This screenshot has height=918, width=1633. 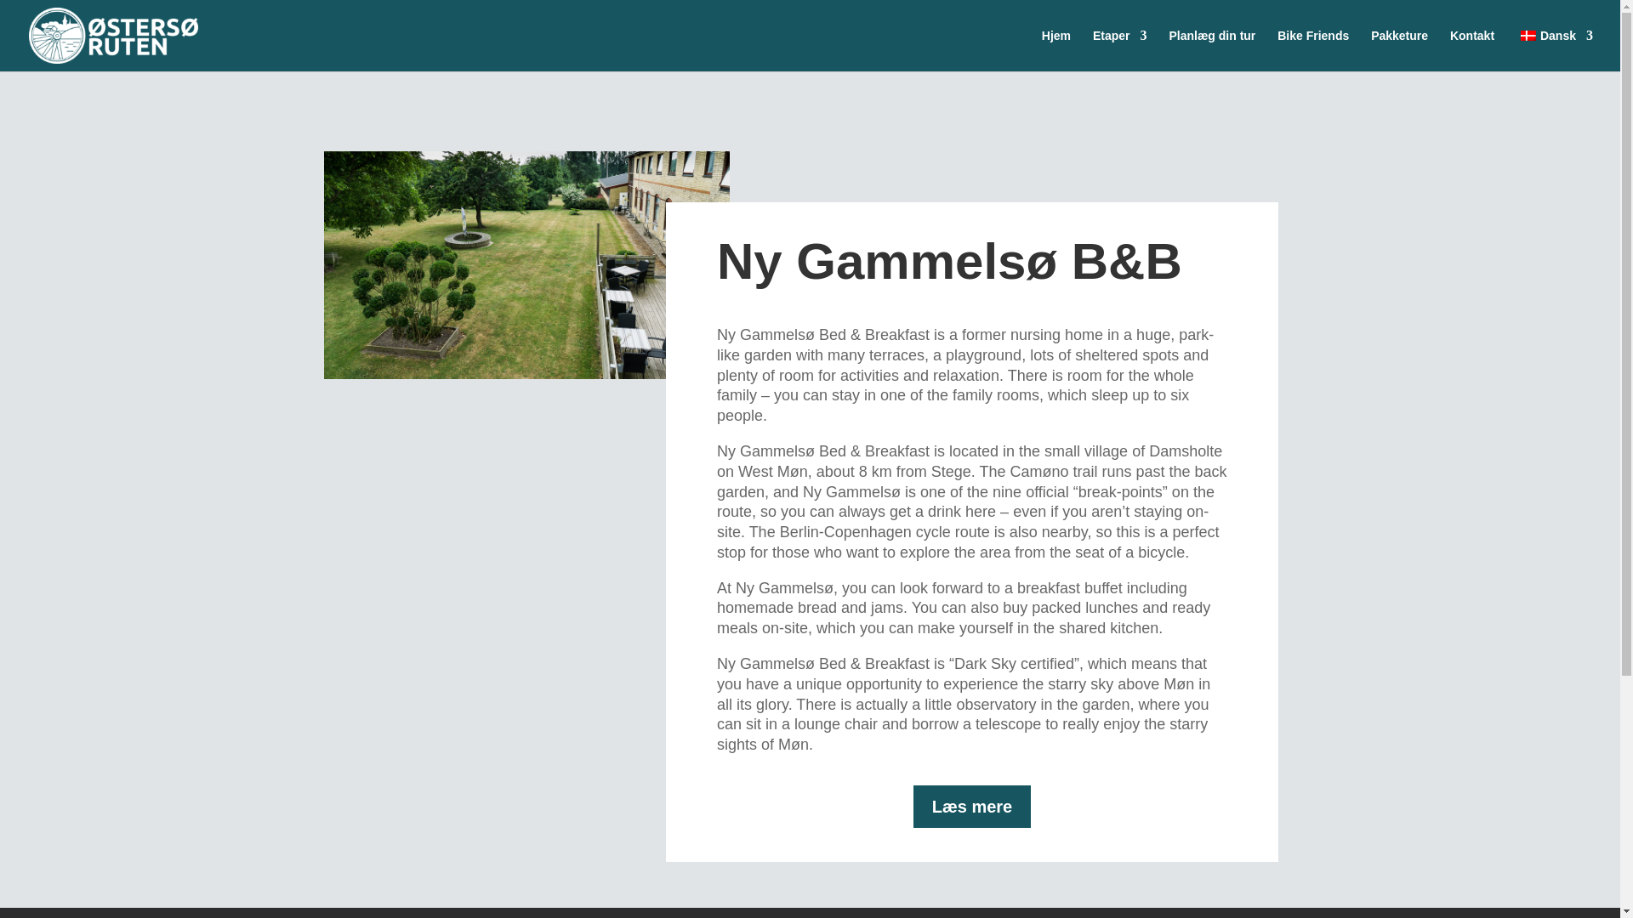 What do you see at coordinates (1528, 35) in the screenshot?
I see `Dansk` at bounding box center [1528, 35].